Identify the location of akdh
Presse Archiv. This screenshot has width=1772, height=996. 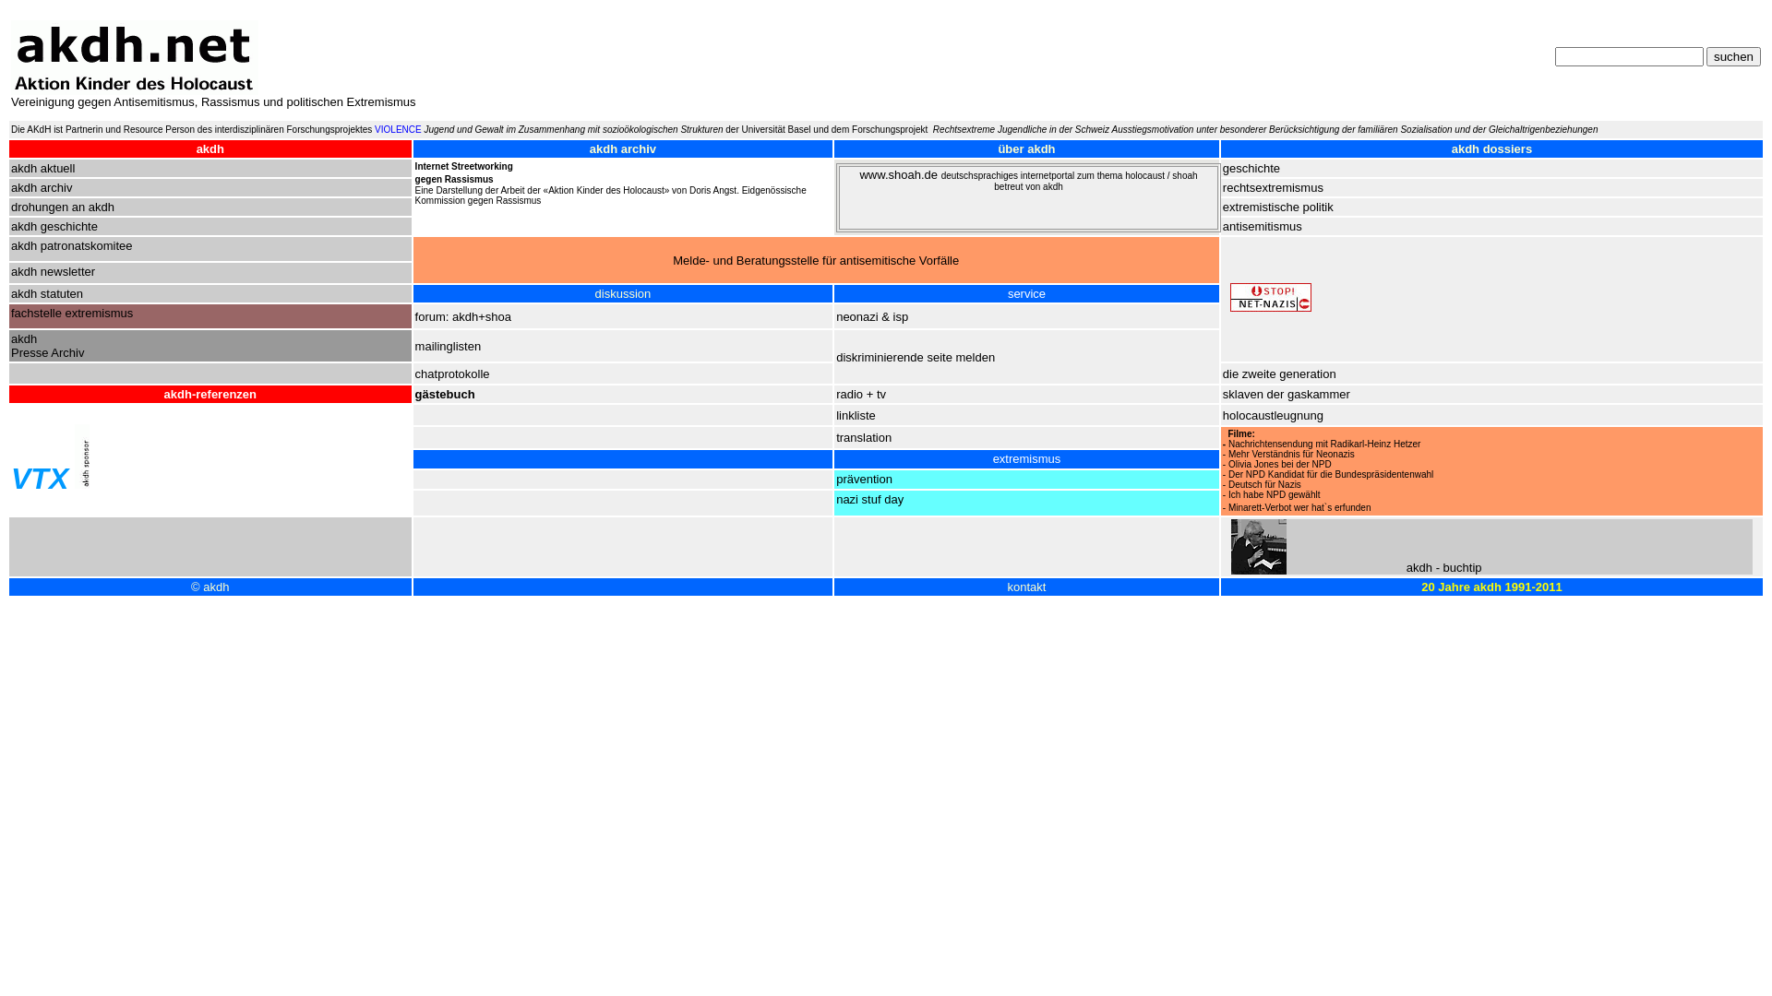
(48, 346).